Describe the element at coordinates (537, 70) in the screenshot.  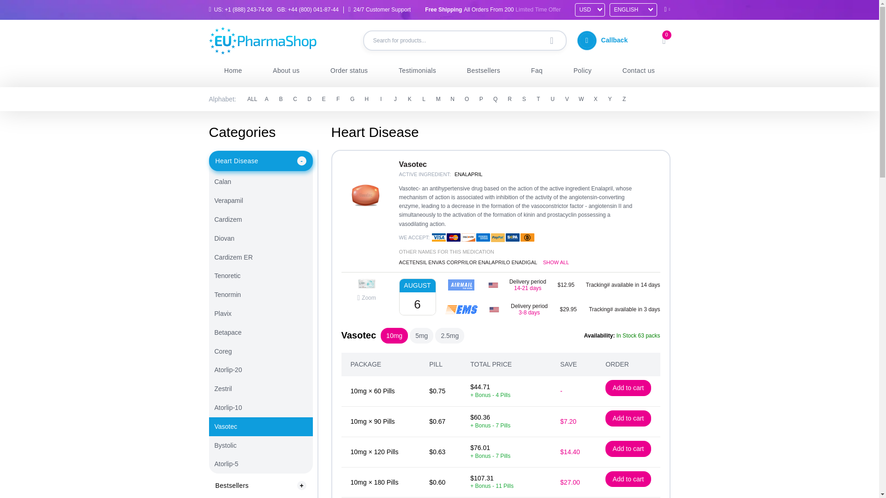
I see `faq` at that location.